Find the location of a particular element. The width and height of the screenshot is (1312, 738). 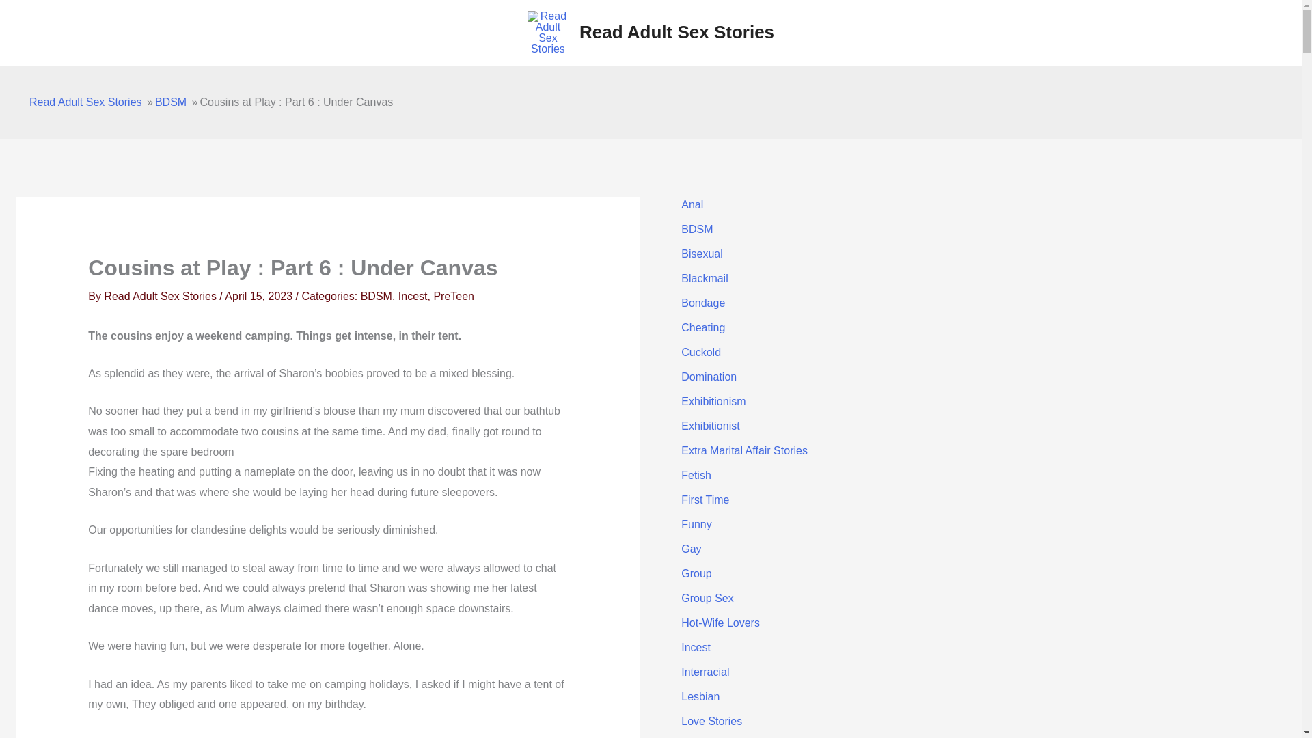

Group is located at coordinates (696, 573).